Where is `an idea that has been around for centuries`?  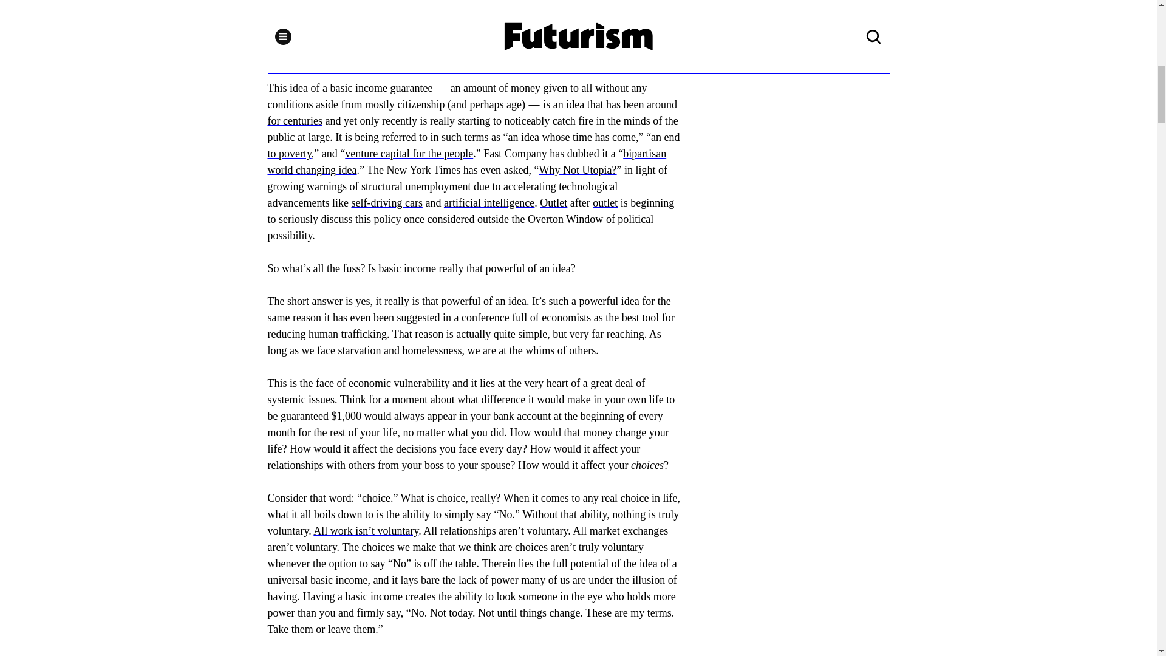 an idea that has been around for centuries is located at coordinates (472, 113).